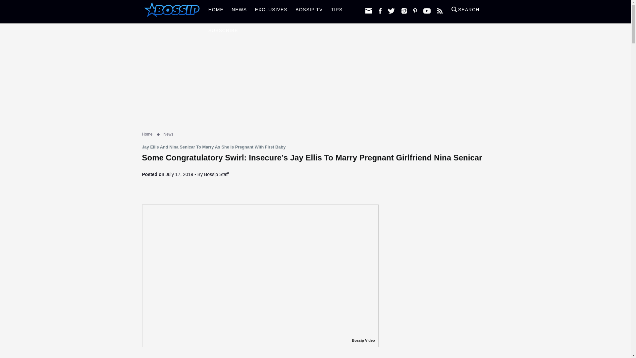  I want to click on Home, so click(147, 134).